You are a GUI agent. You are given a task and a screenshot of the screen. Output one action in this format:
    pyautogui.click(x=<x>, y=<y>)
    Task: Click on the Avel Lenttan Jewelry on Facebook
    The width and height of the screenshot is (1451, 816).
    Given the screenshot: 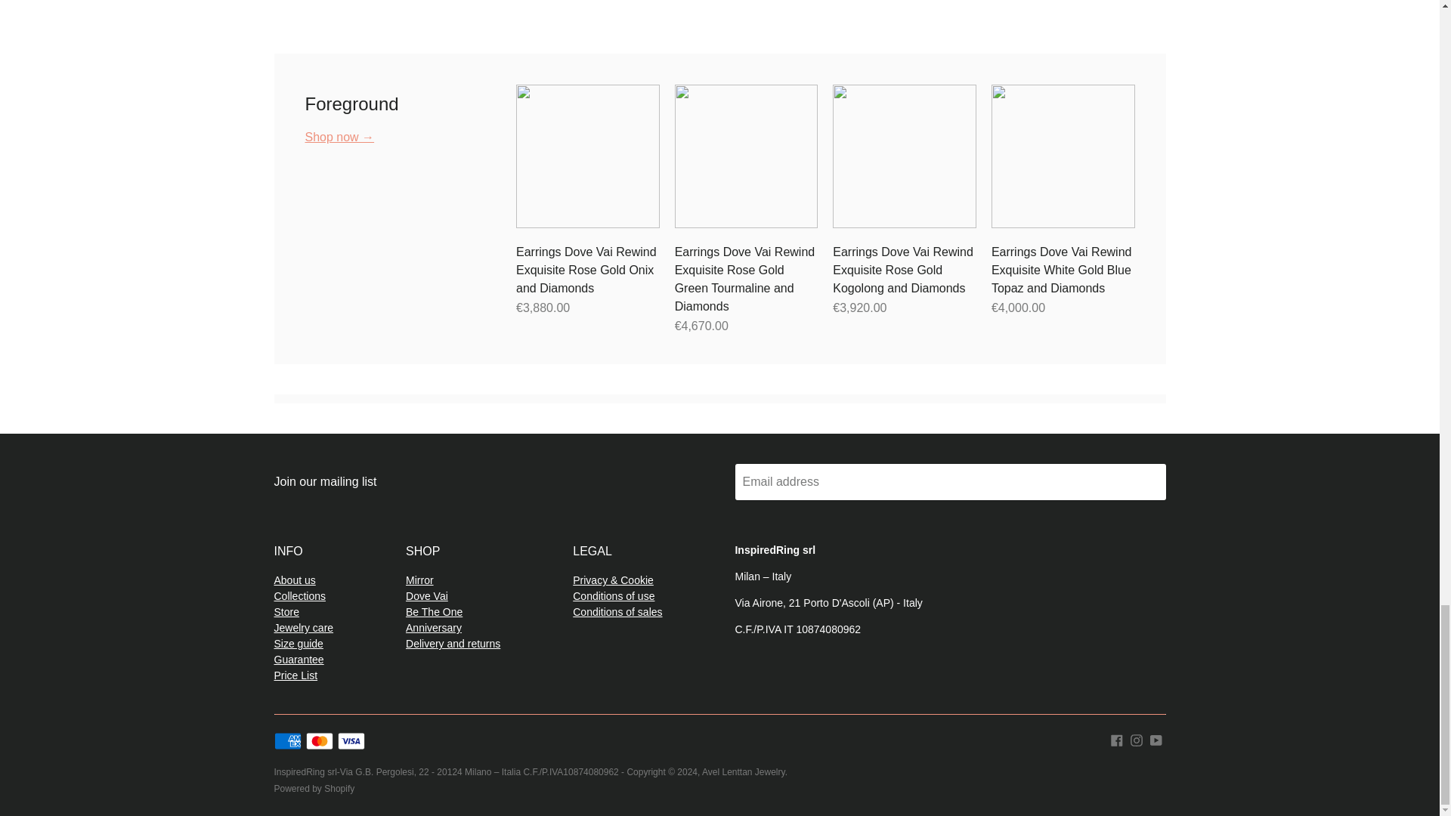 What is the action you would take?
    pyautogui.click(x=1117, y=739)
    